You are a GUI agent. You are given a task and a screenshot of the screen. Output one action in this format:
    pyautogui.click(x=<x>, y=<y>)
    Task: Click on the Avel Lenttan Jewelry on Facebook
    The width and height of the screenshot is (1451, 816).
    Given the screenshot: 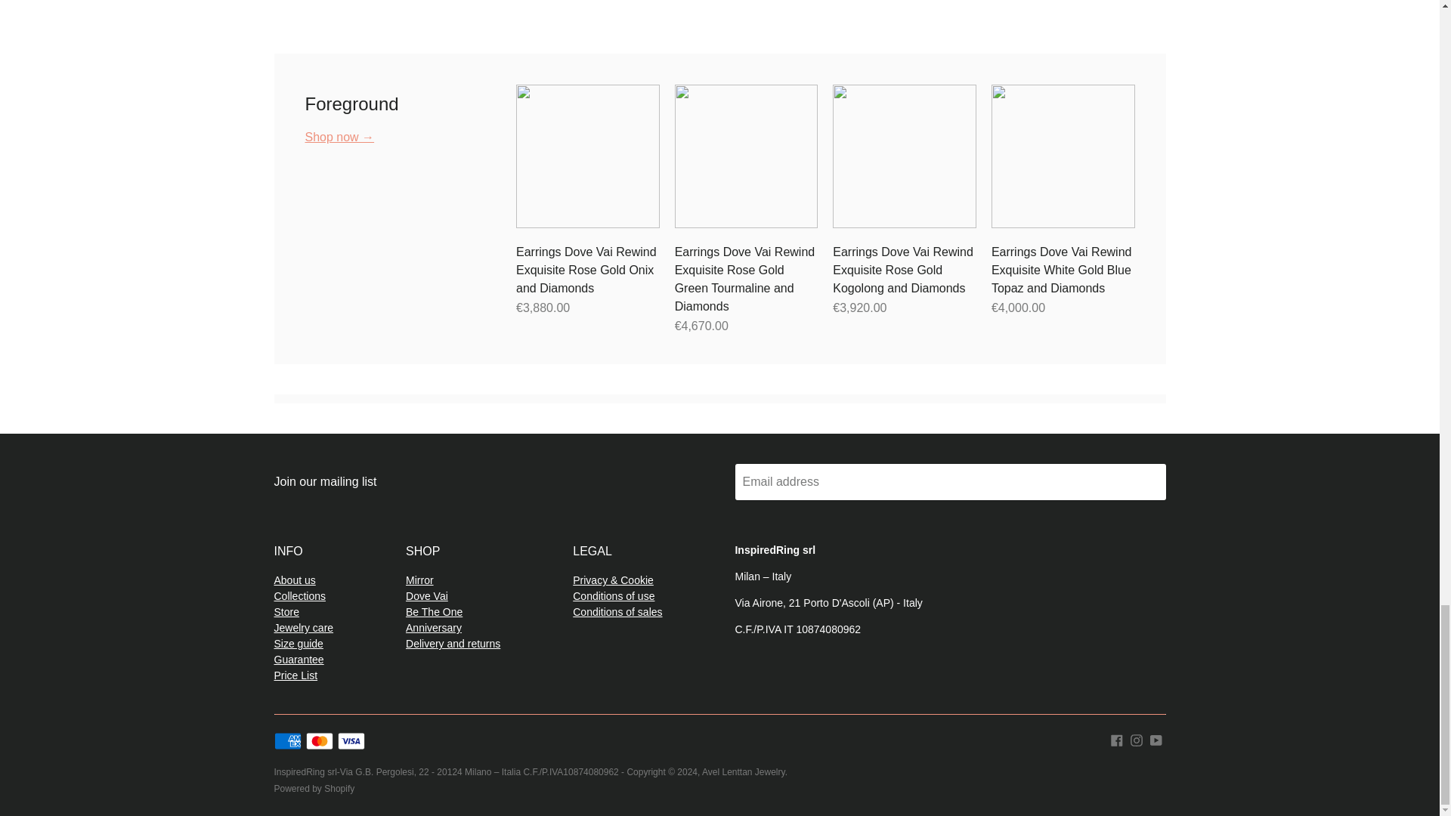 What is the action you would take?
    pyautogui.click(x=1117, y=739)
    